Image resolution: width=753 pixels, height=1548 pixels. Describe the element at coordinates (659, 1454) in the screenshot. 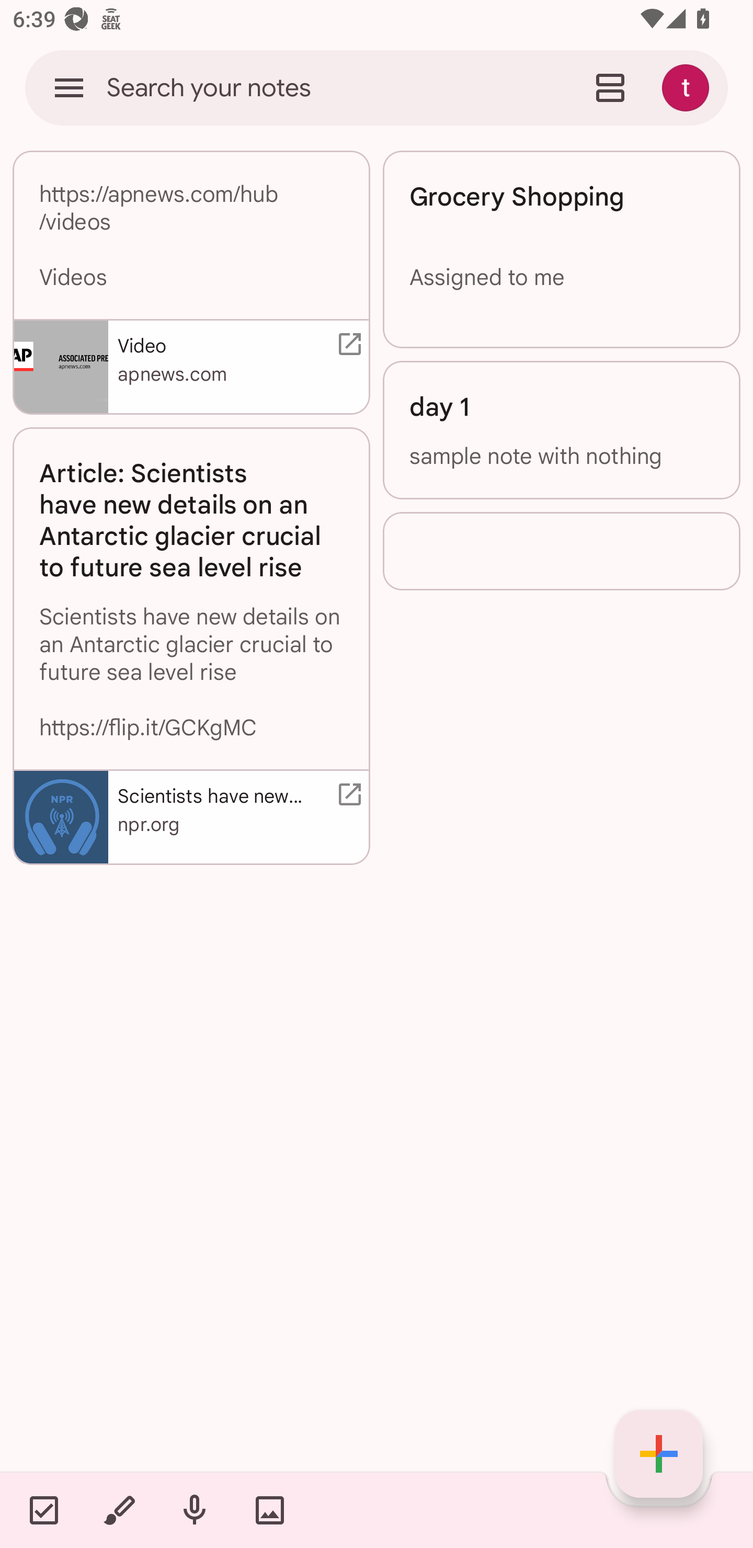

I see `New text note` at that location.